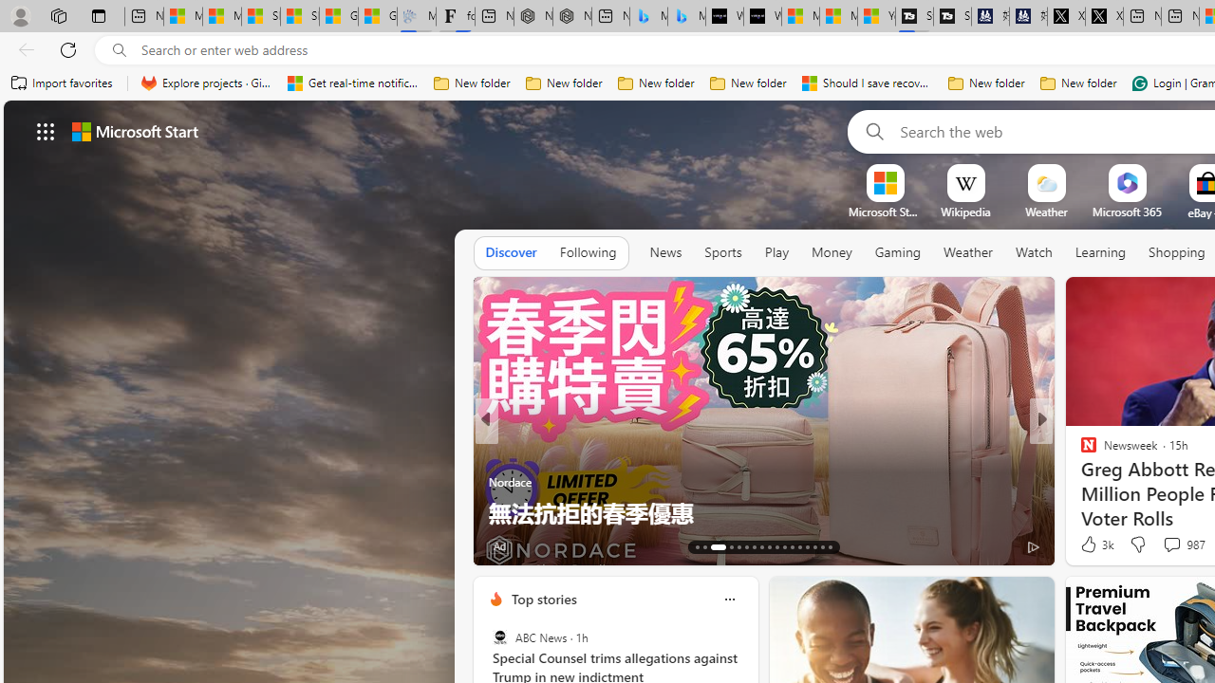 This screenshot has width=1215, height=683. Describe the element at coordinates (1093, 545) in the screenshot. I see `241 Like` at that location.